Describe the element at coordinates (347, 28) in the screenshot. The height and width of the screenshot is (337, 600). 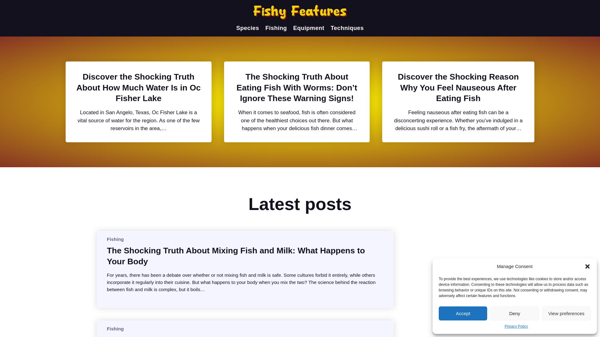
I see `Techniques` at that location.